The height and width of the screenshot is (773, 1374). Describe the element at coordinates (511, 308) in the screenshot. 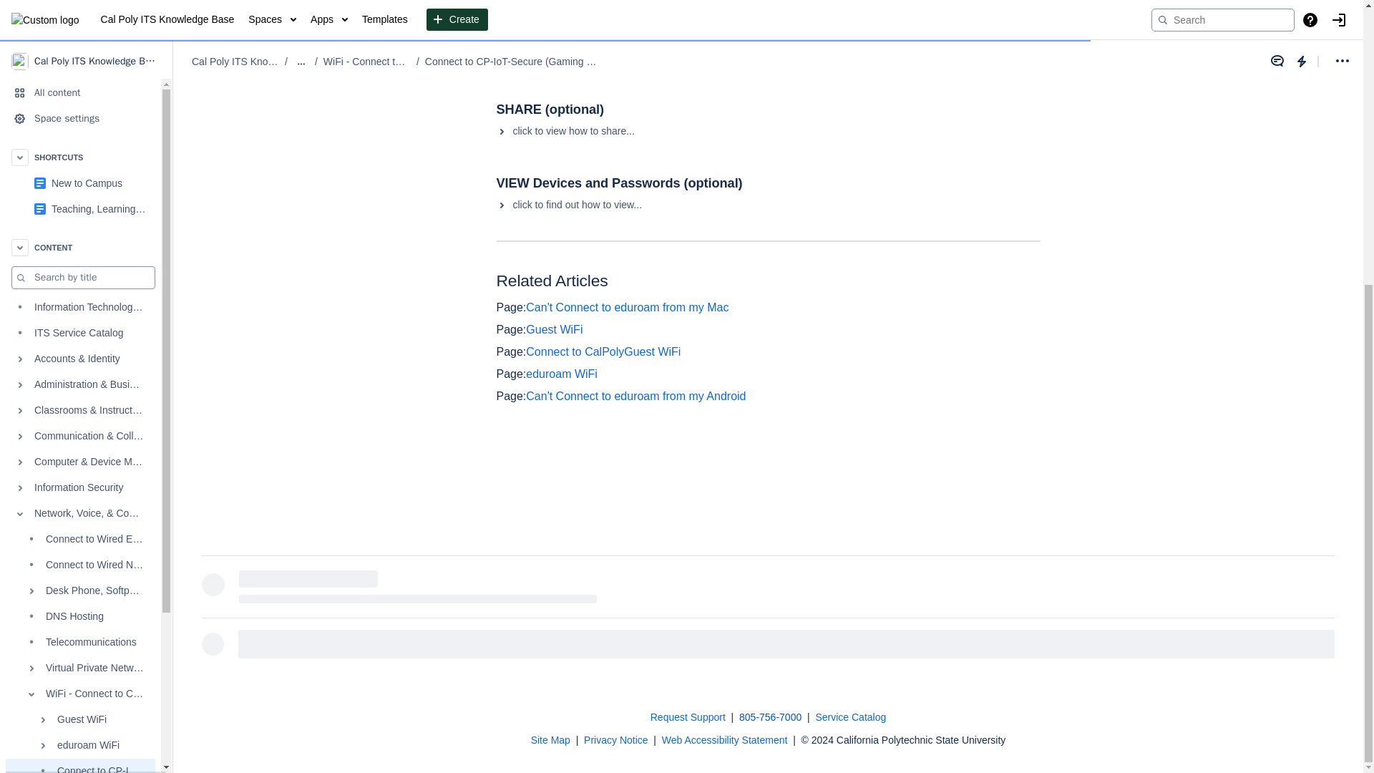

I see `Page` at that location.